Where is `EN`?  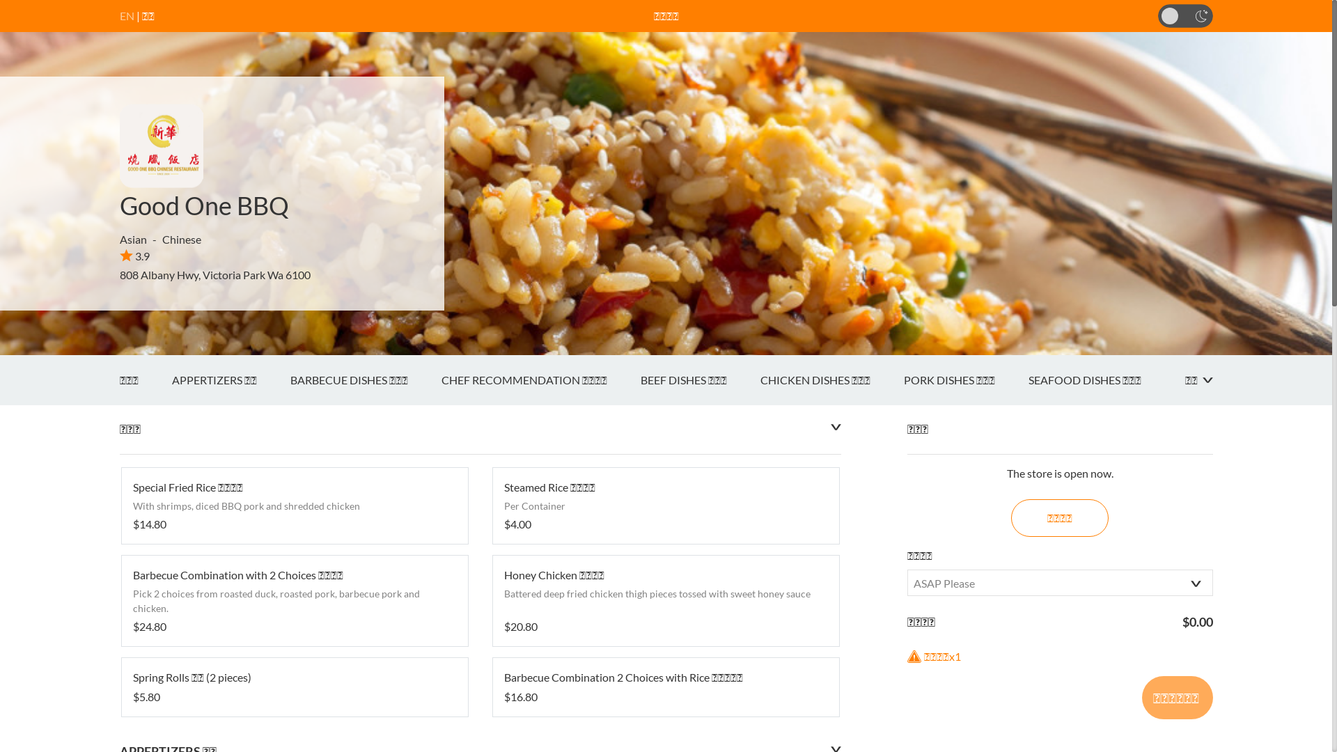
EN is located at coordinates (127, 15).